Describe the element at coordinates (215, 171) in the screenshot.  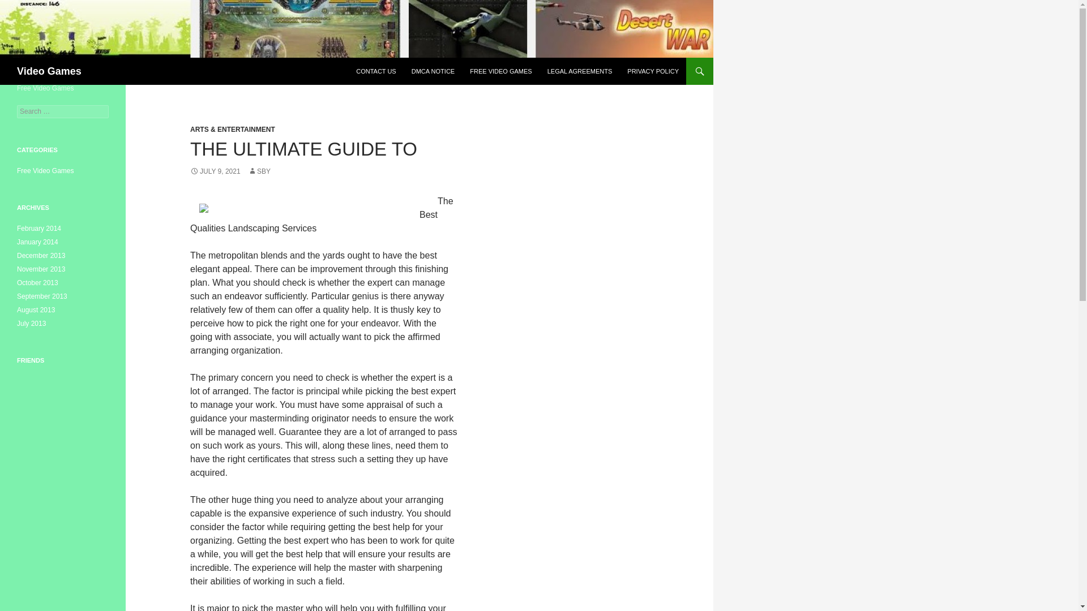
I see `JULY 9, 2021` at that location.